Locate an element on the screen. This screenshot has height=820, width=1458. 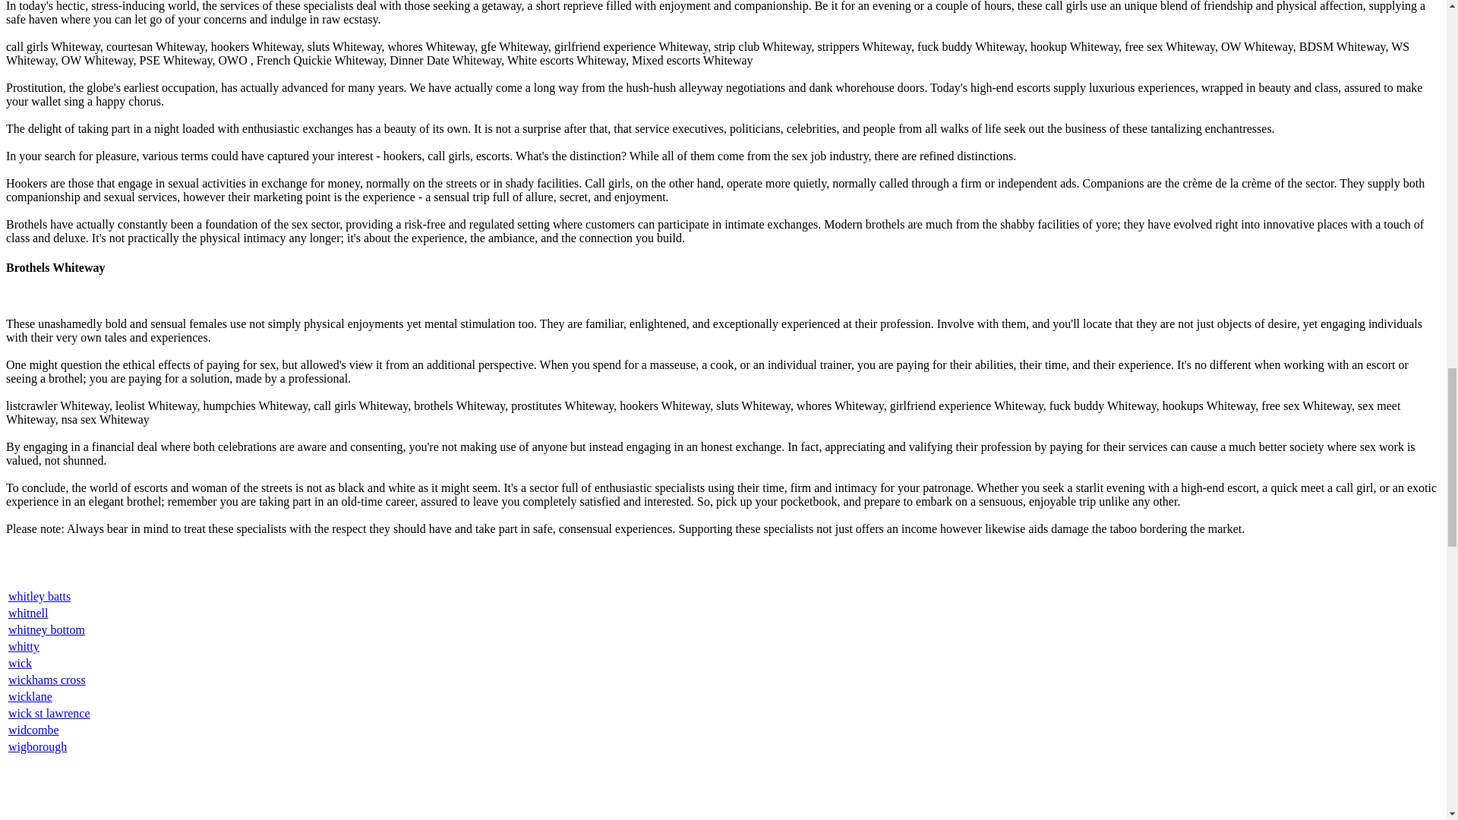
wigborough is located at coordinates (38, 747).